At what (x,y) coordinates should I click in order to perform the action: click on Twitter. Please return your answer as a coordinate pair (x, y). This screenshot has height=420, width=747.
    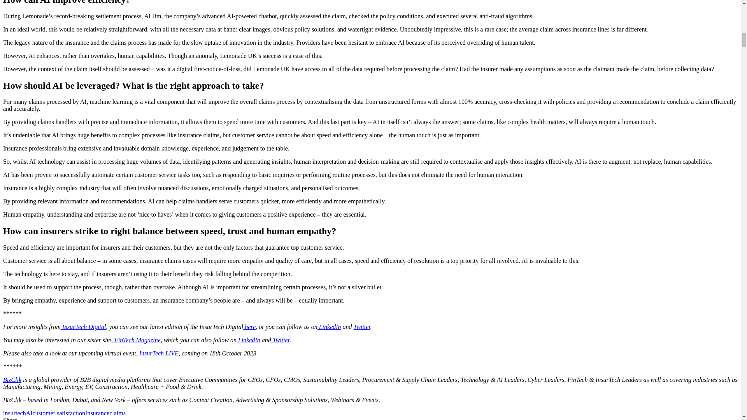
    Looking at the image, I should click on (280, 340).